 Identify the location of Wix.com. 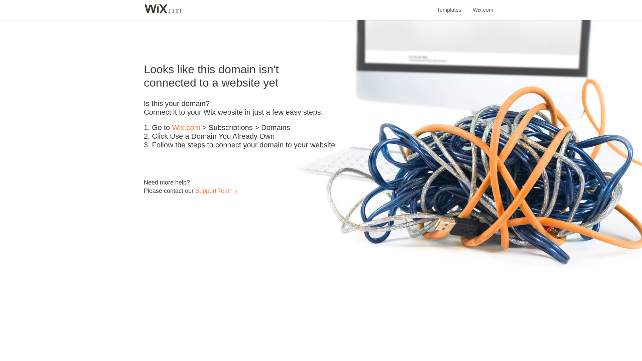
(483, 6).